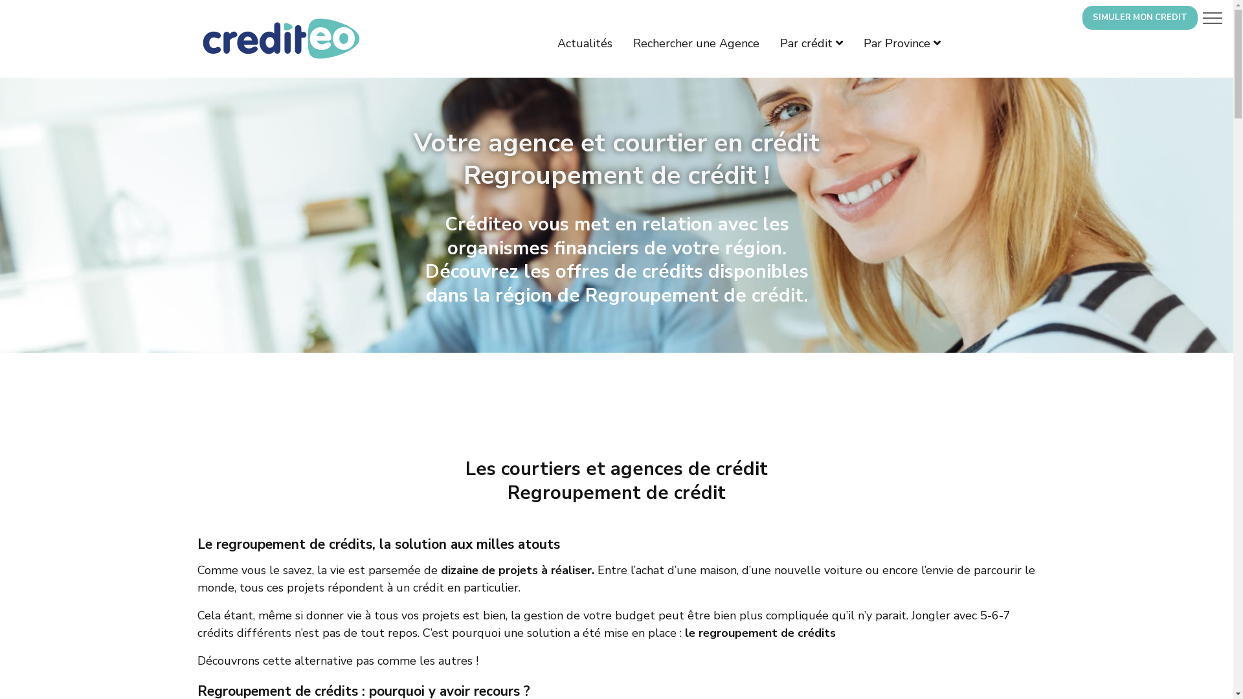 The image size is (1243, 699). What do you see at coordinates (902, 43) in the screenshot?
I see `Par Province` at bounding box center [902, 43].